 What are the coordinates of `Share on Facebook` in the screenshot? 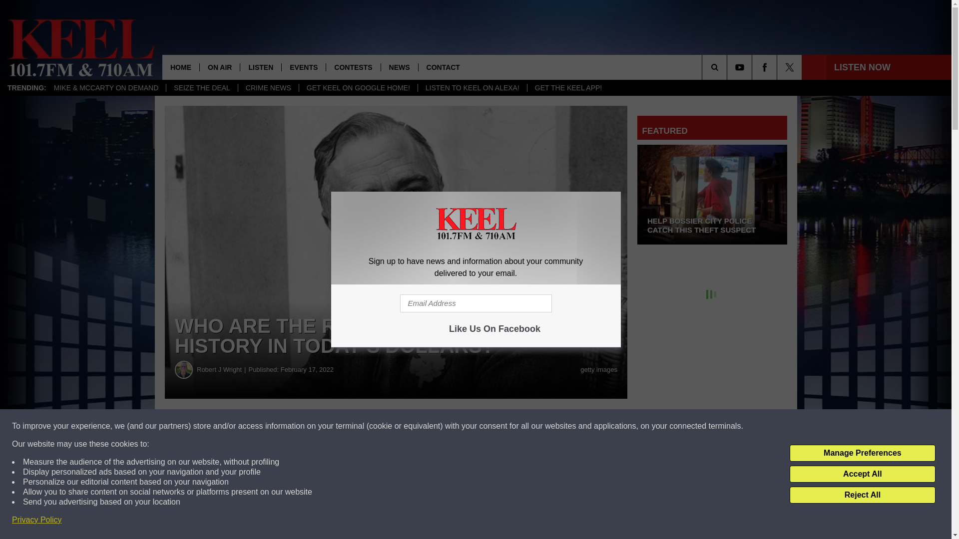 It's located at (304, 426).